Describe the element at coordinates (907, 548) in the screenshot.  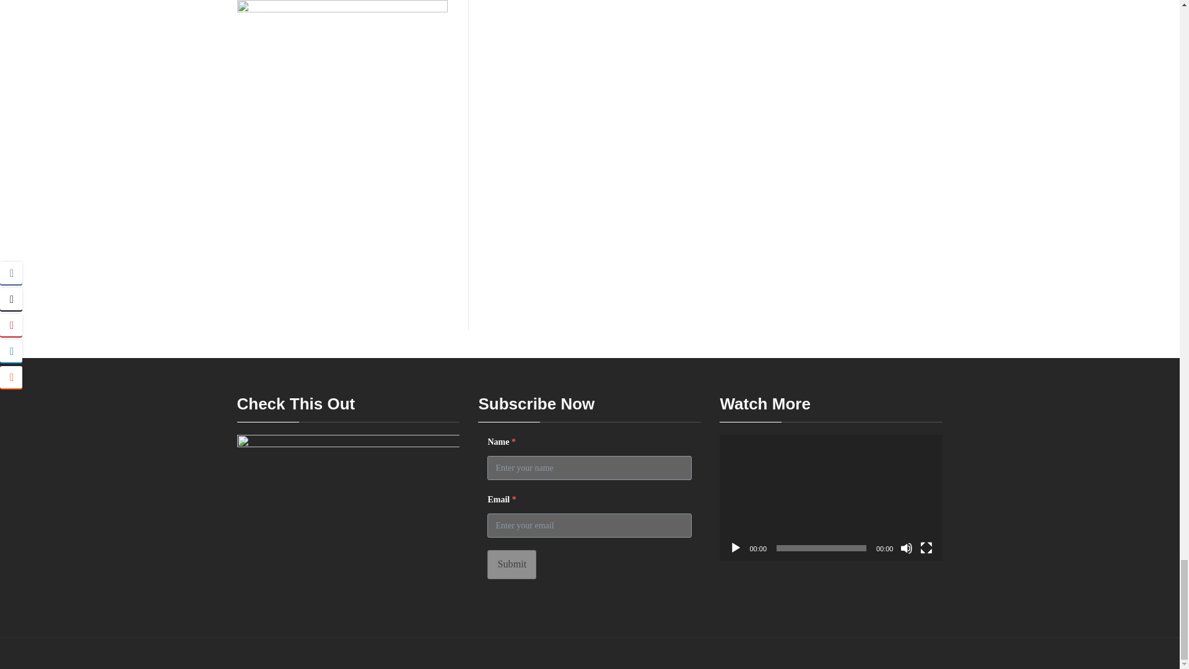
I see `Mute` at that location.